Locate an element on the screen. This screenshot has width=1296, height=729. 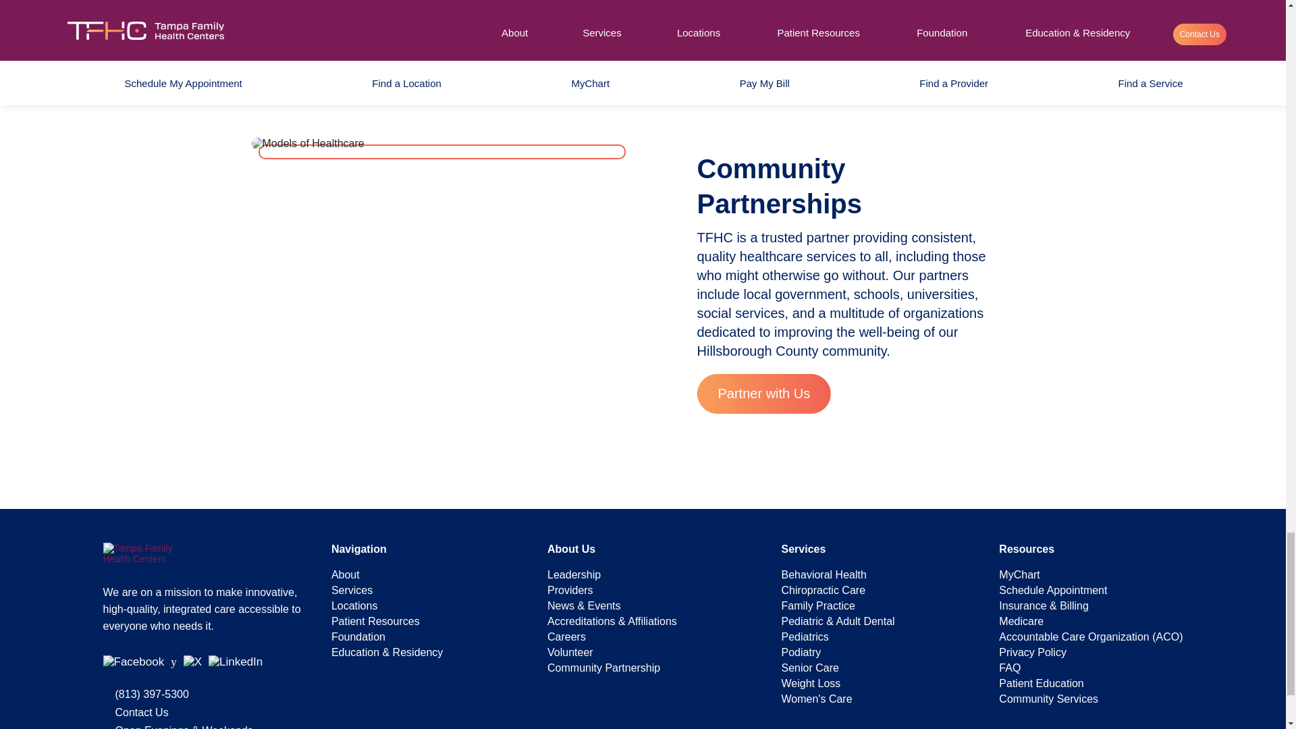
Partner with Us is located at coordinates (763, 394).